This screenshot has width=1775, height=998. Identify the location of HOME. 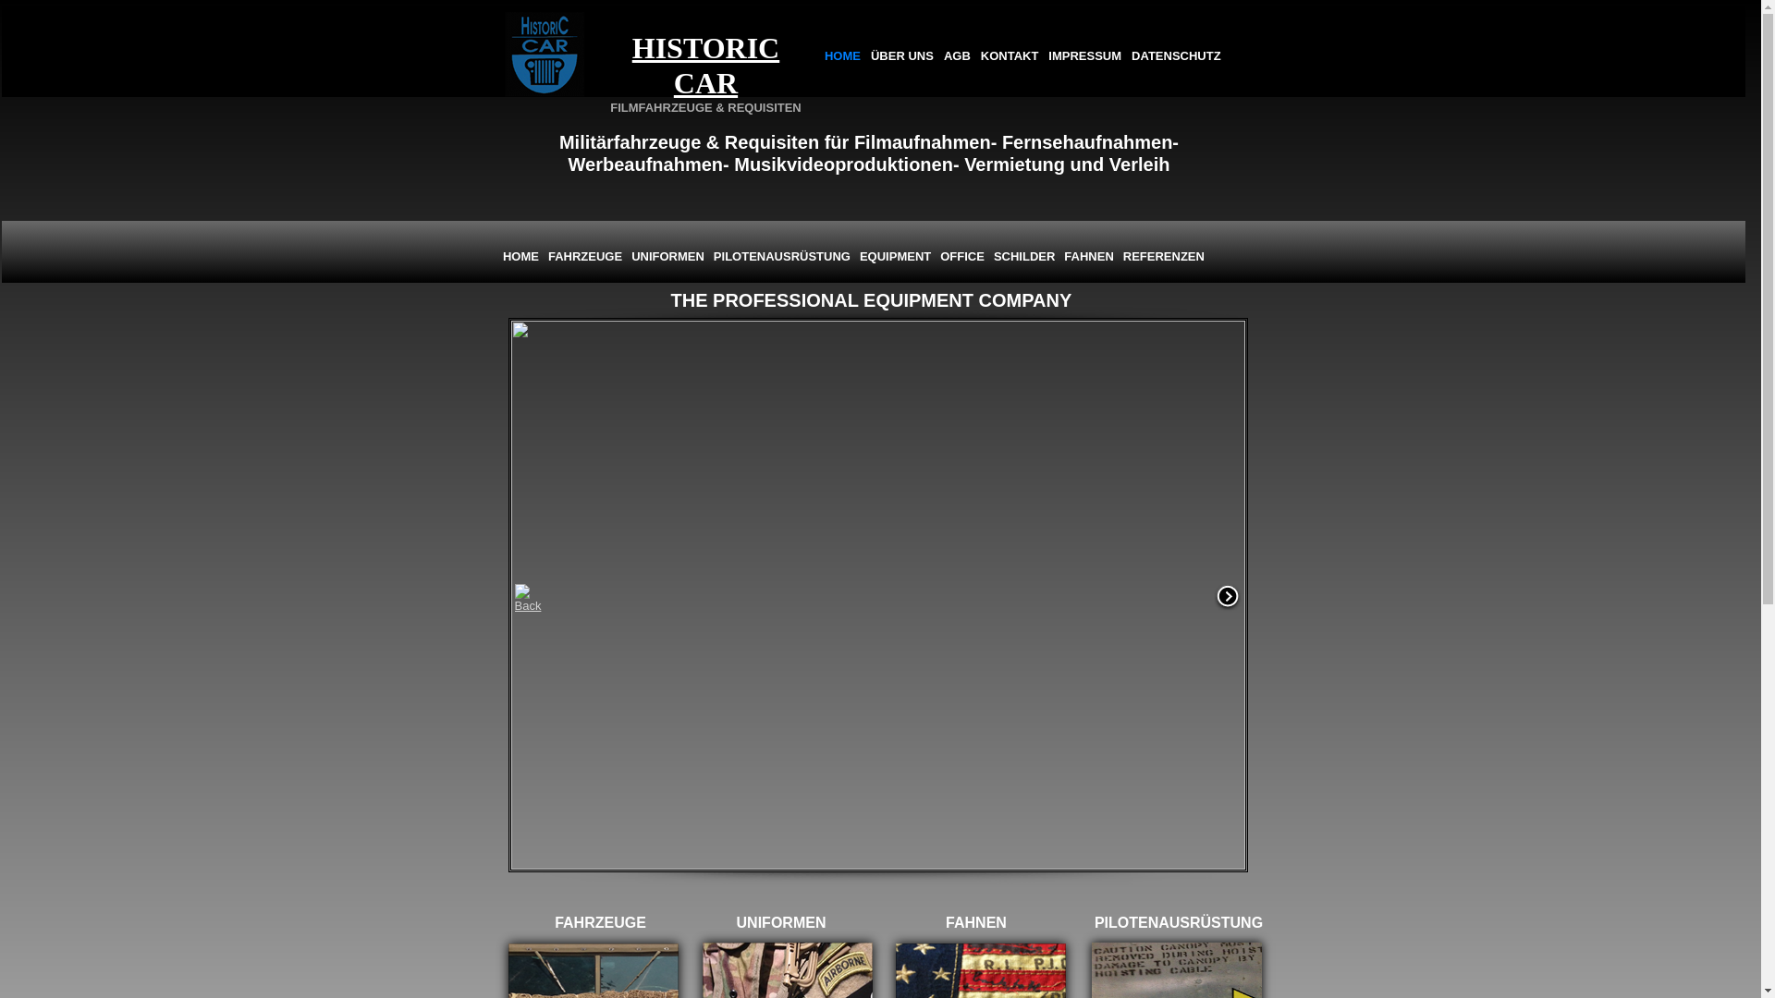
(521, 257).